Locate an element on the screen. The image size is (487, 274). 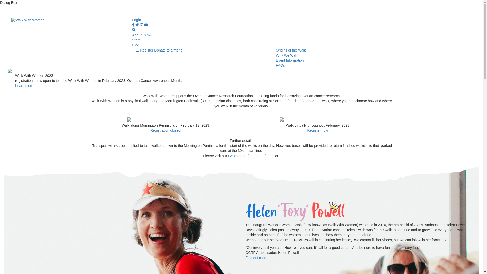
Register now is located at coordinates (318, 130).